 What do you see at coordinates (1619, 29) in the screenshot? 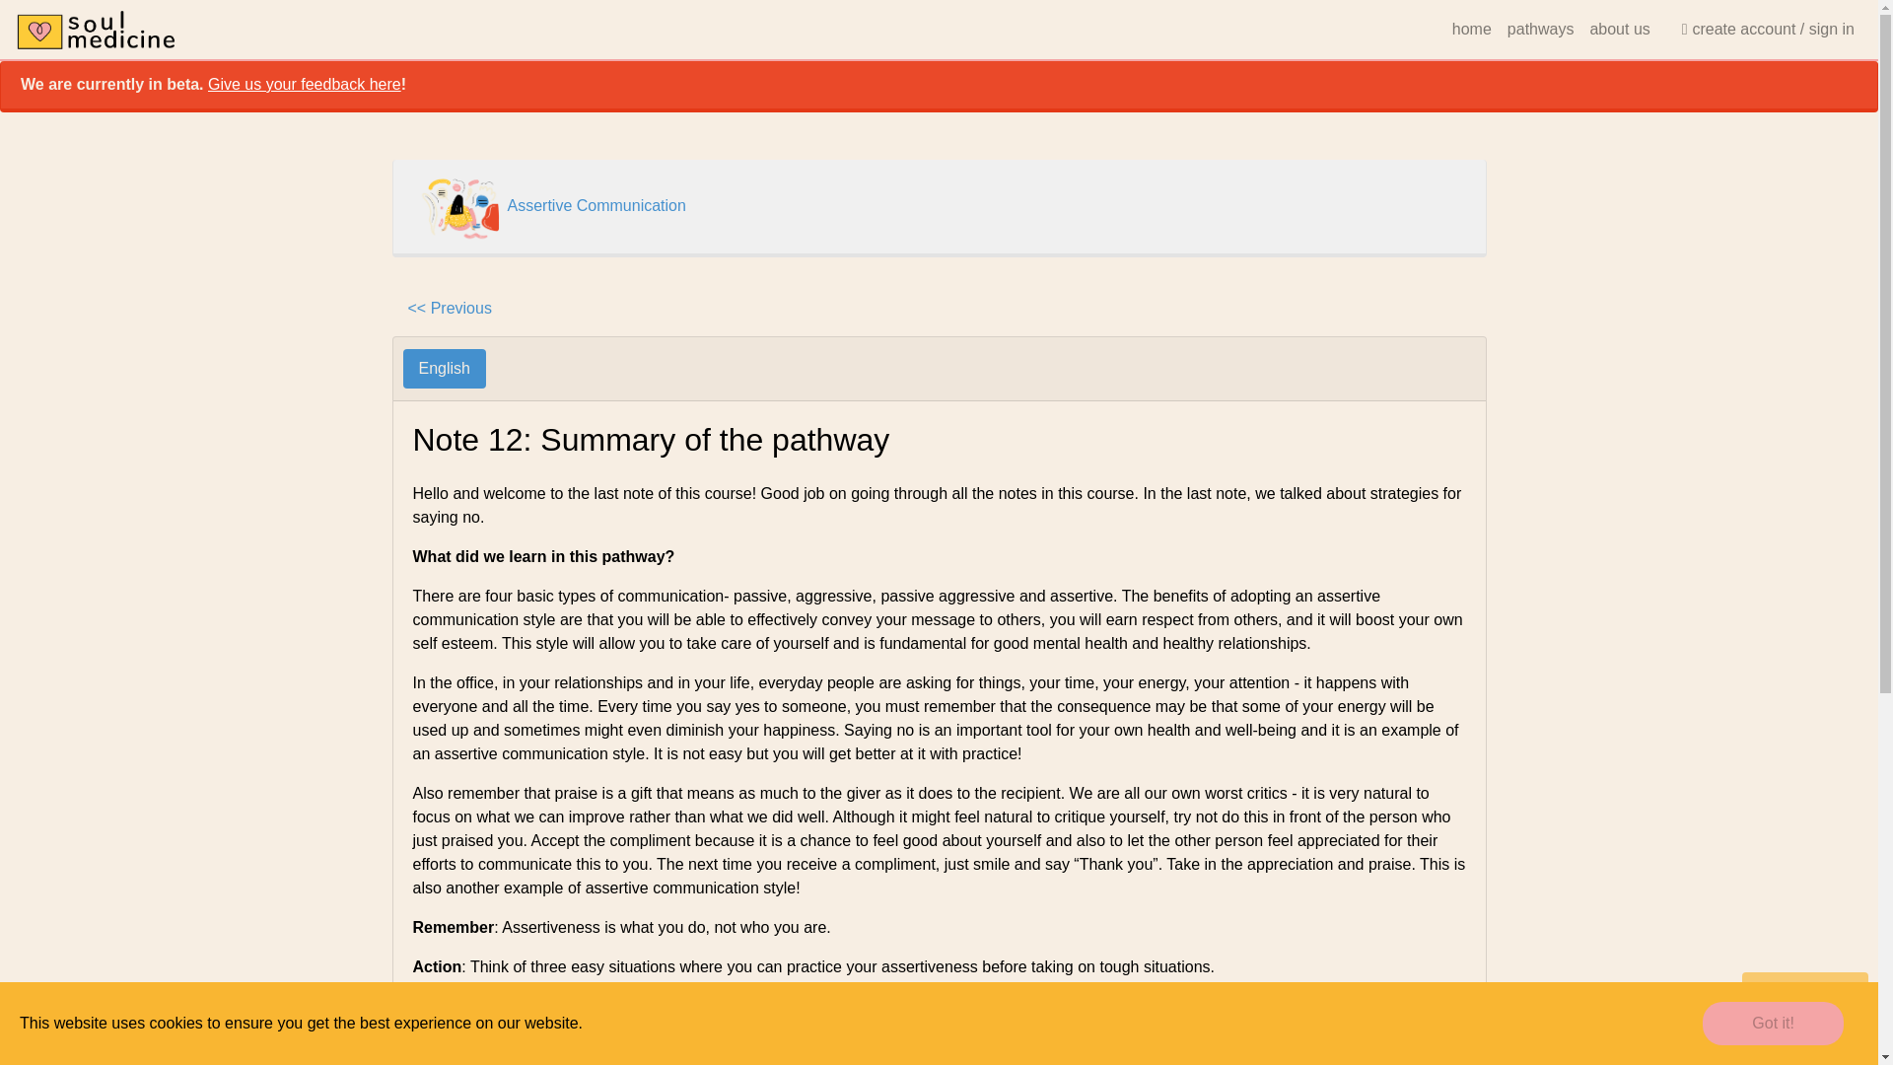
I see `about us` at bounding box center [1619, 29].